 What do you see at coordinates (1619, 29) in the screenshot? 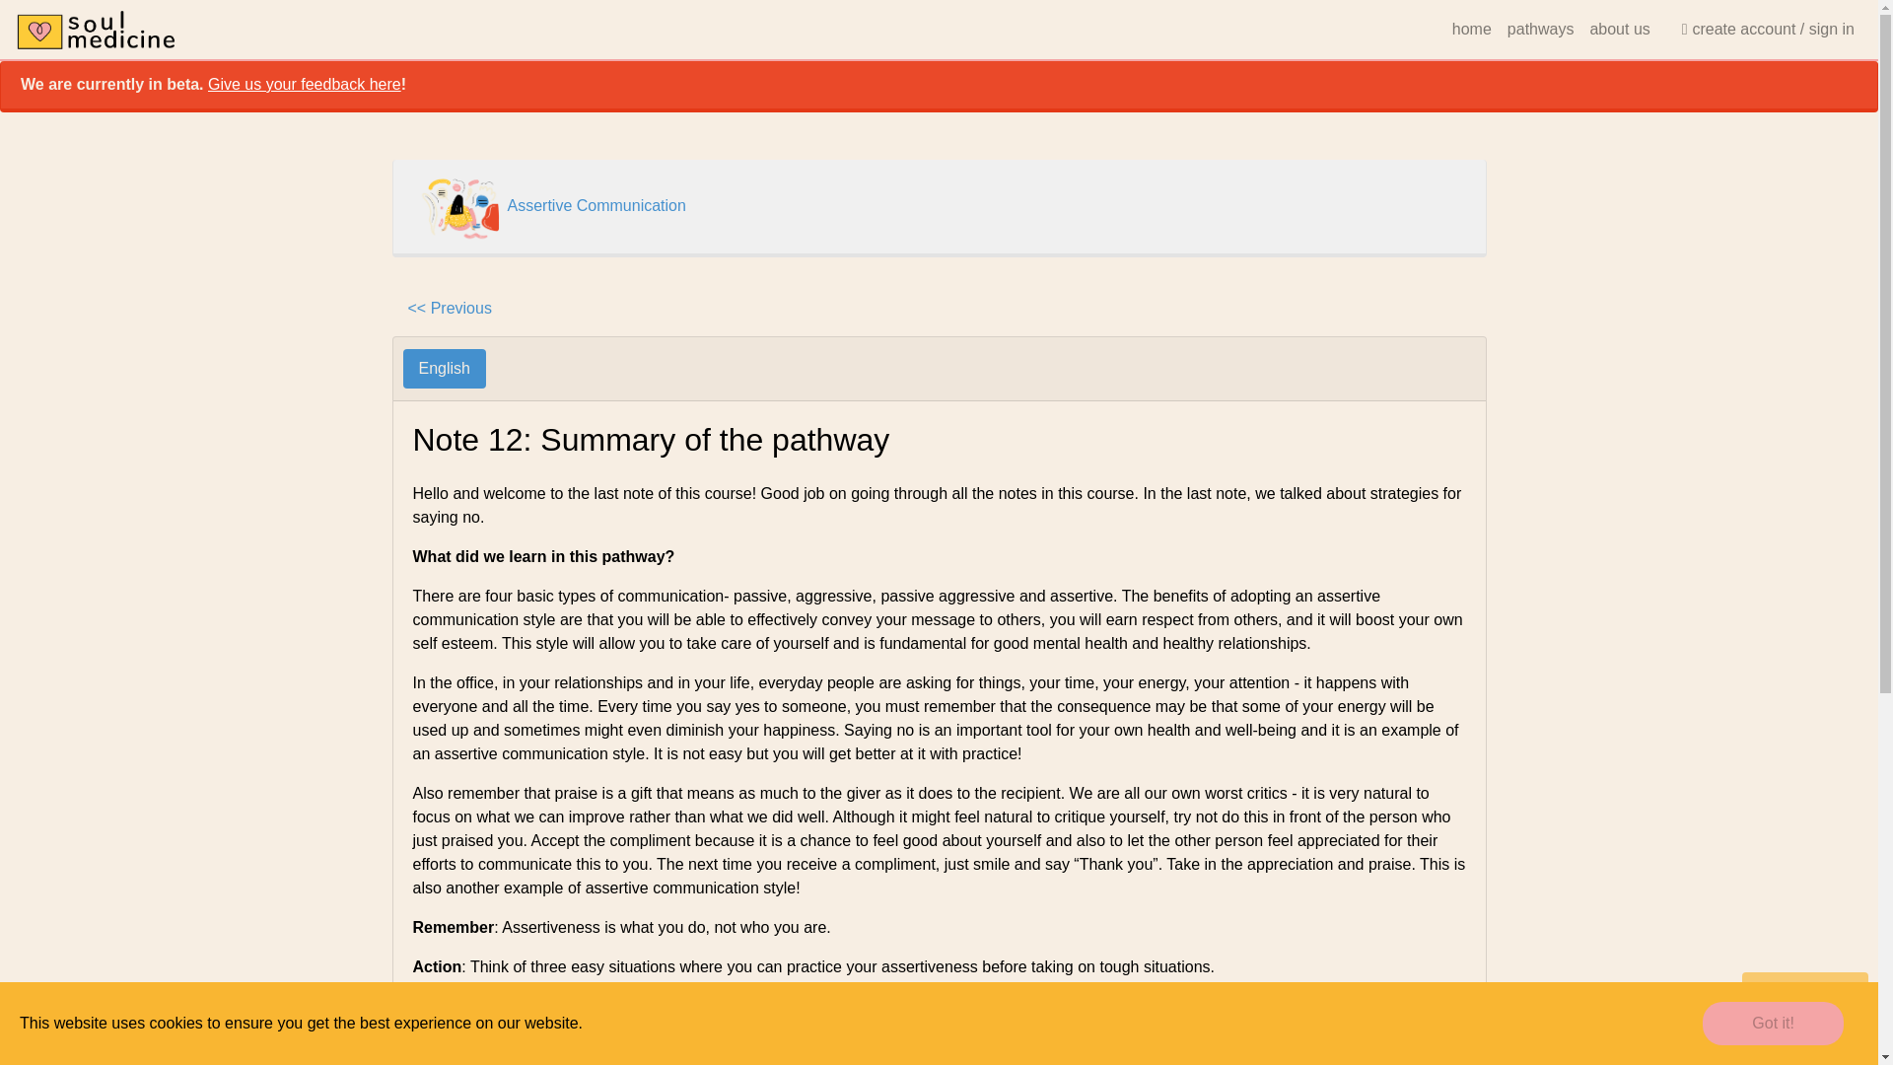
I see `about us` at bounding box center [1619, 29].